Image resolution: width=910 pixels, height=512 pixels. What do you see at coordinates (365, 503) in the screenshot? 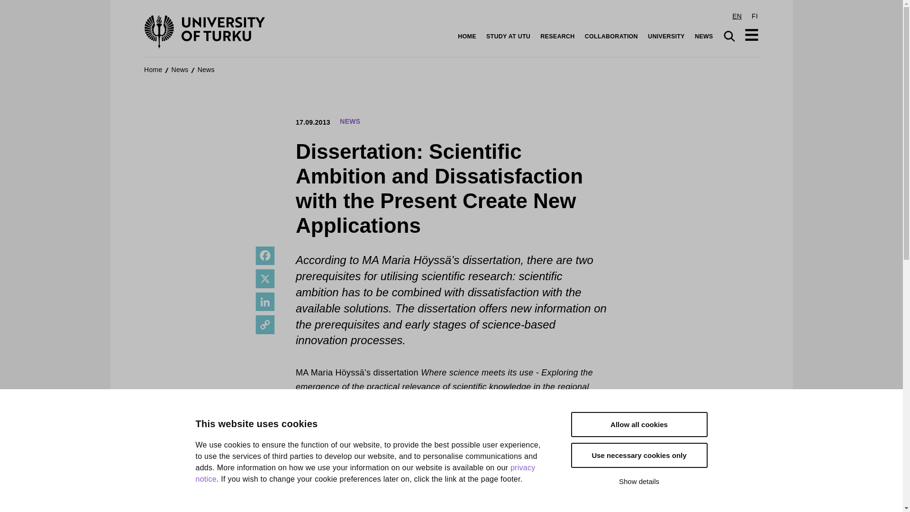
I see `privacy notice` at bounding box center [365, 503].